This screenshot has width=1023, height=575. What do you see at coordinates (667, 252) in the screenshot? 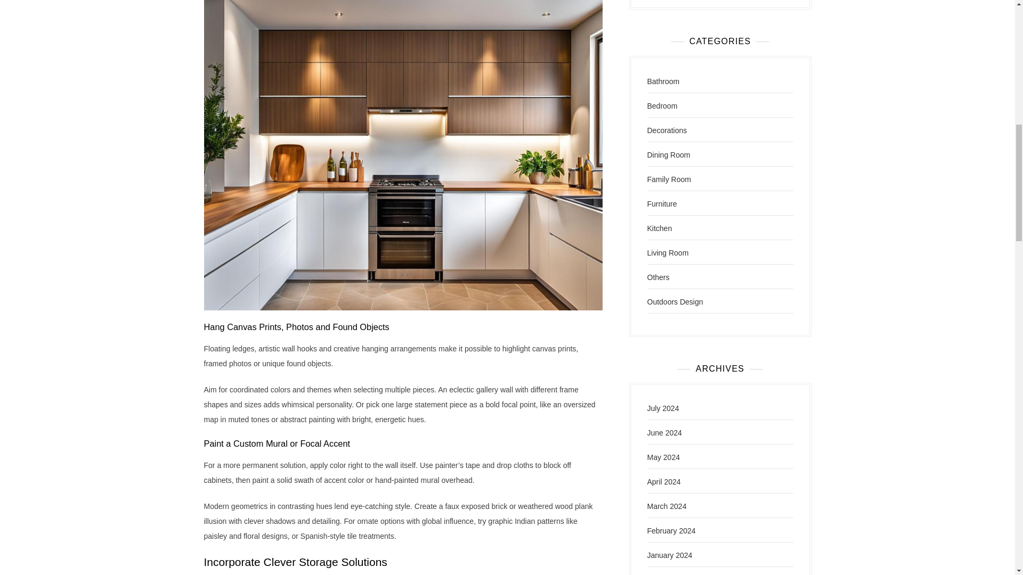
I see `Living Room` at bounding box center [667, 252].